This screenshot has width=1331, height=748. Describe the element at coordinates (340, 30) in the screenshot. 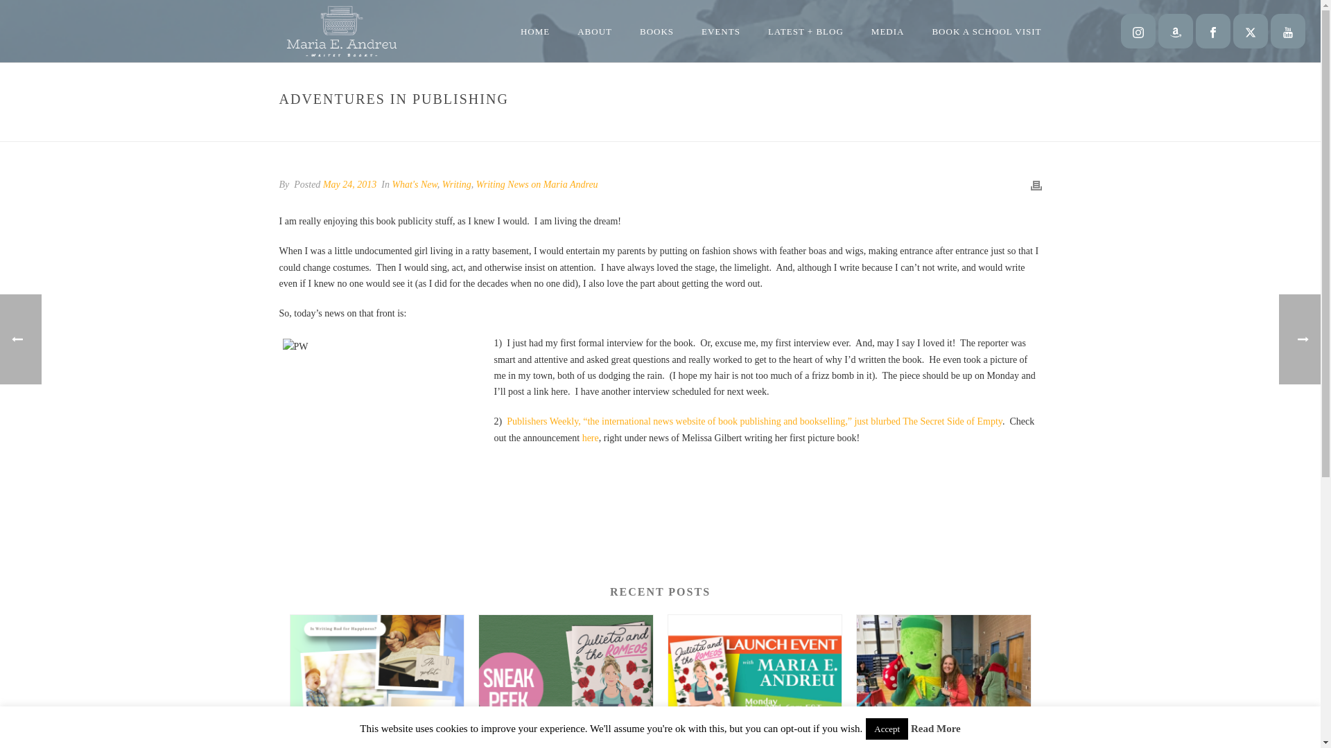

I see `Site of author Maria E. Andreu` at that location.